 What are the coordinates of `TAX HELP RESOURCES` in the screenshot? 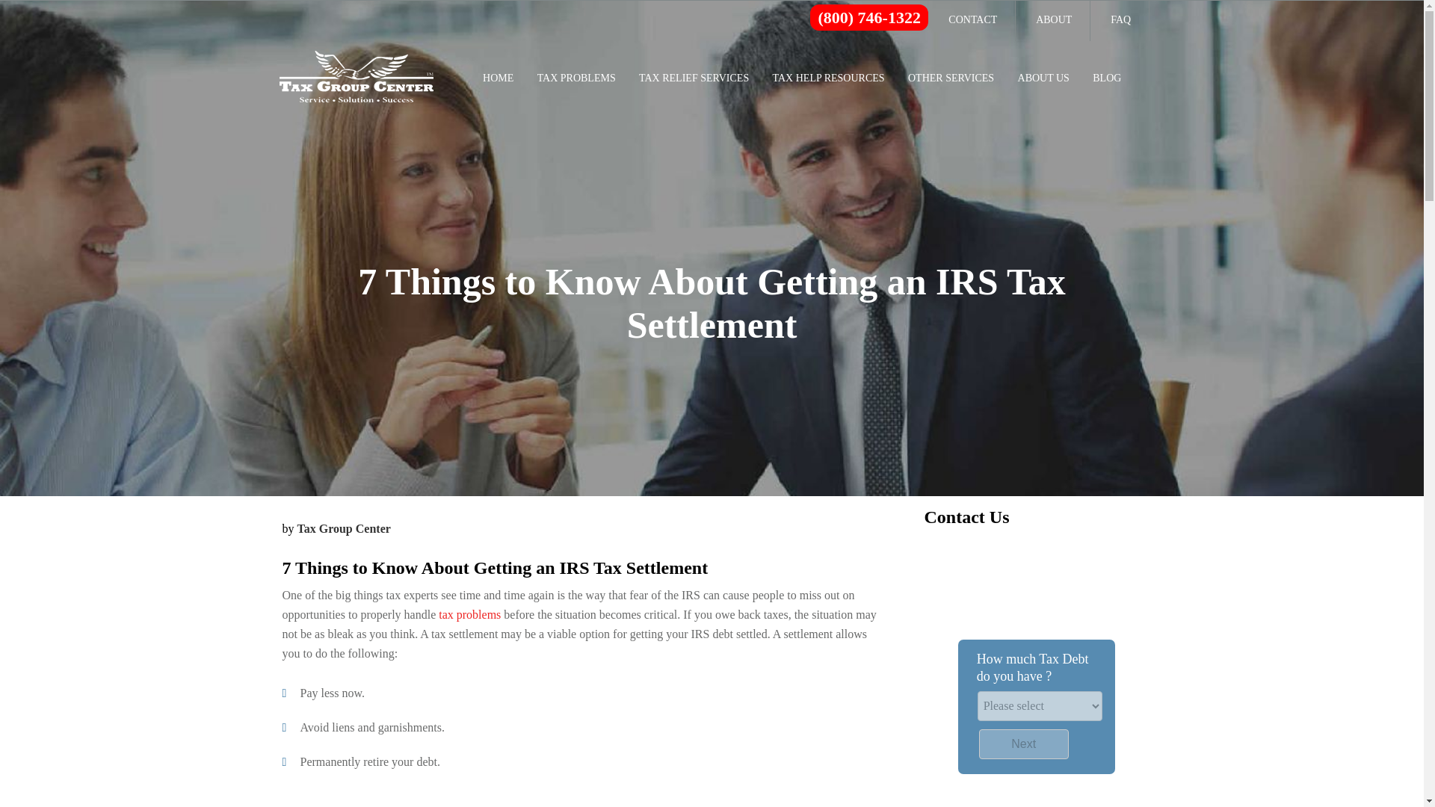 It's located at (829, 78).